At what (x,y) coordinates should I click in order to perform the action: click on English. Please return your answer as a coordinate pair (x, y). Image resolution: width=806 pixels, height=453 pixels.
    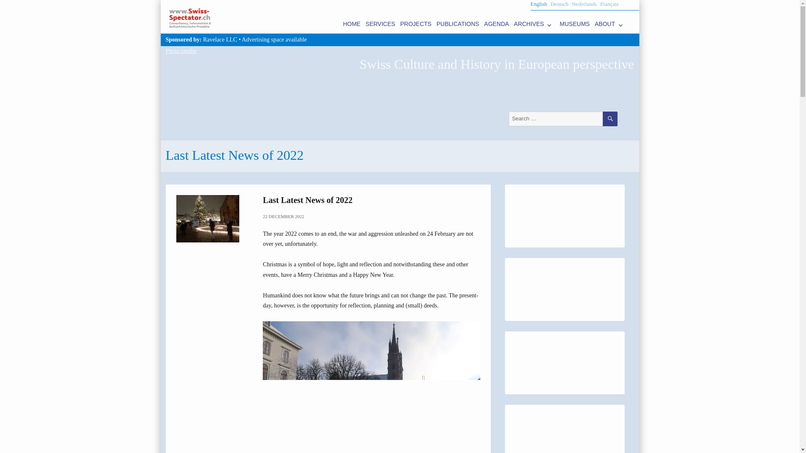
    Looking at the image, I should click on (539, 4).